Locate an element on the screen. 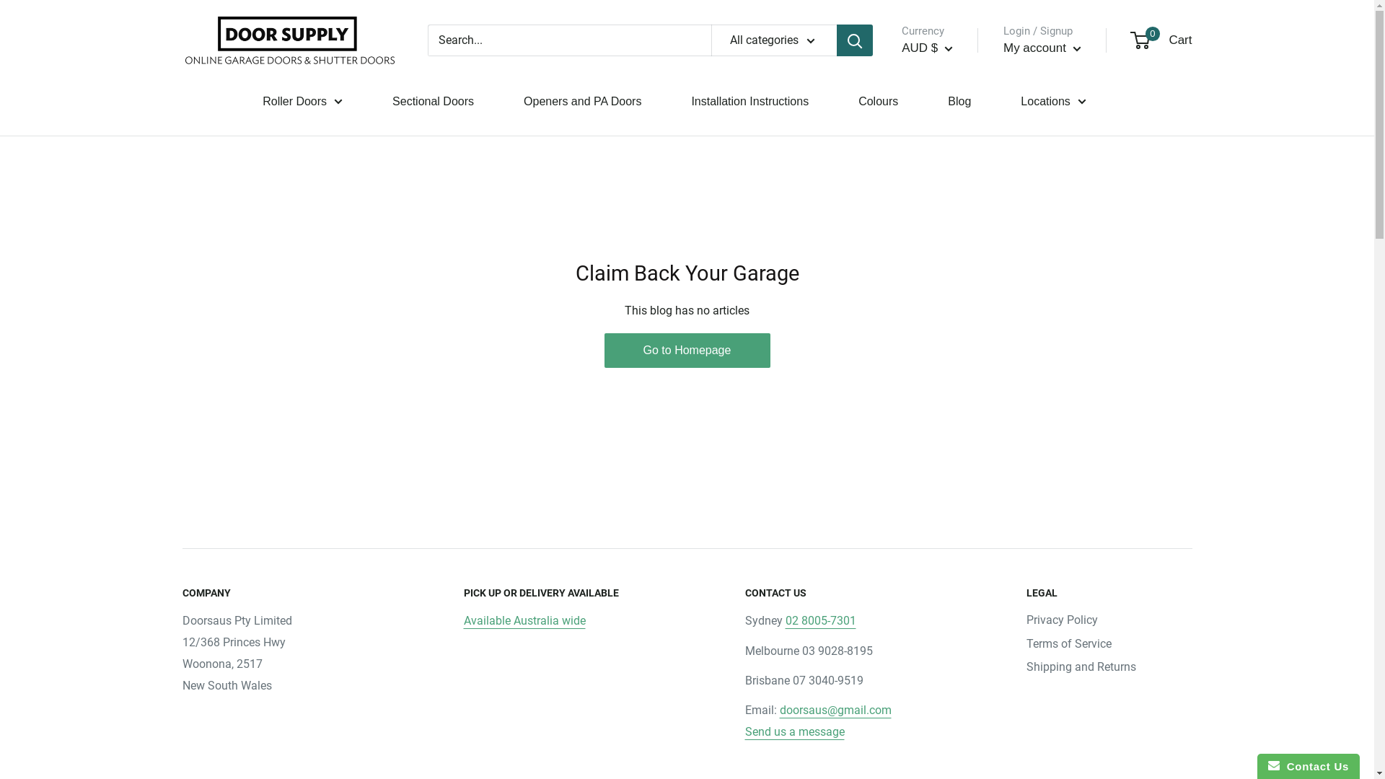  PICK UP OR DELIVERY AVAILABLE is located at coordinates (579, 594).